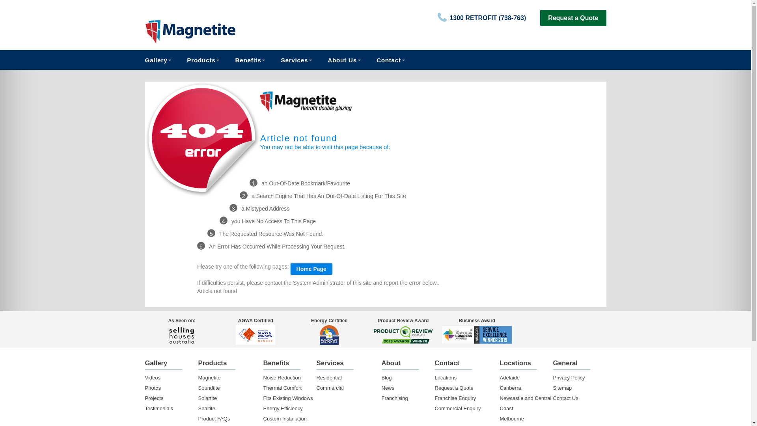 The image size is (757, 426). What do you see at coordinates (294, 60) in the screenshot?
I see `Services` at bounding box center [294, 60].